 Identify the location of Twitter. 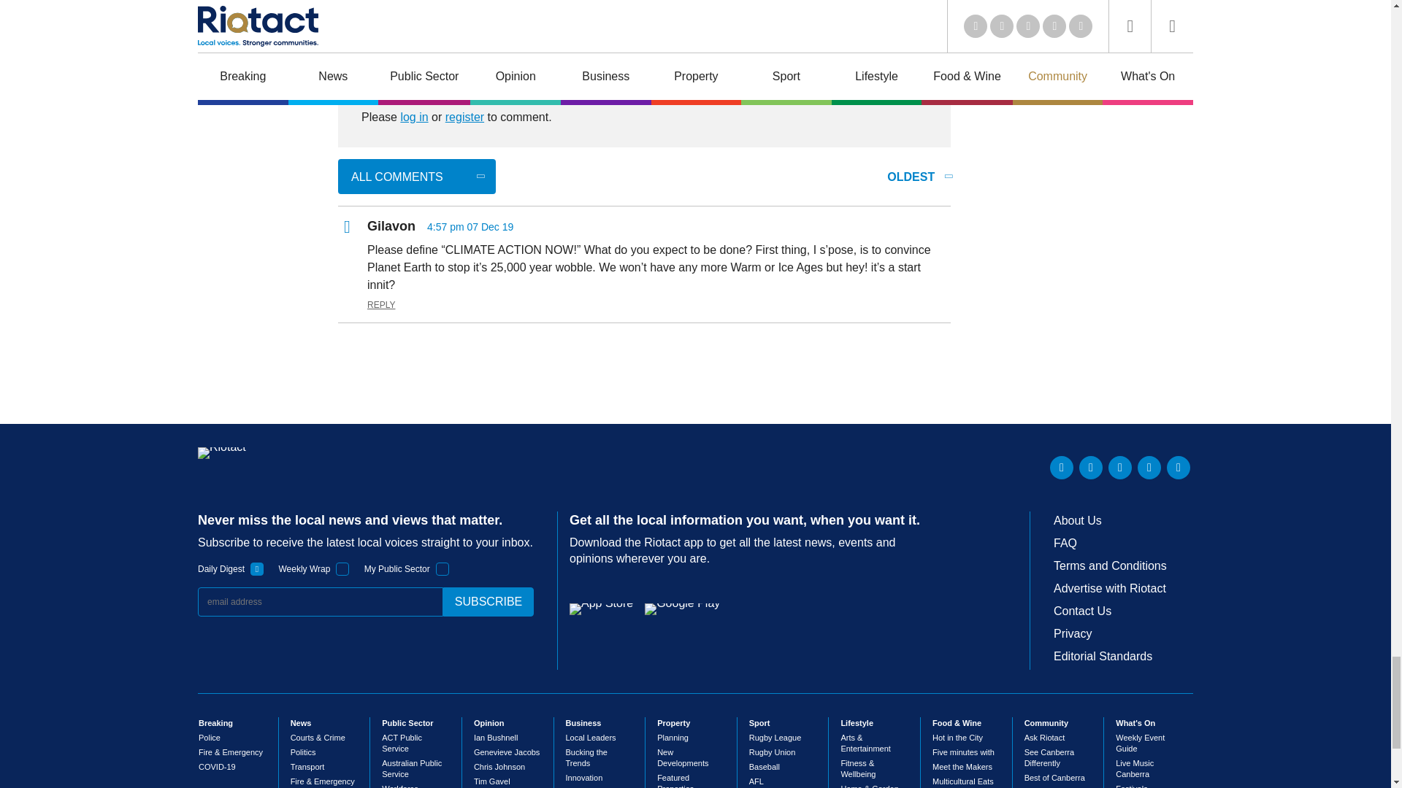
(1091, 467).